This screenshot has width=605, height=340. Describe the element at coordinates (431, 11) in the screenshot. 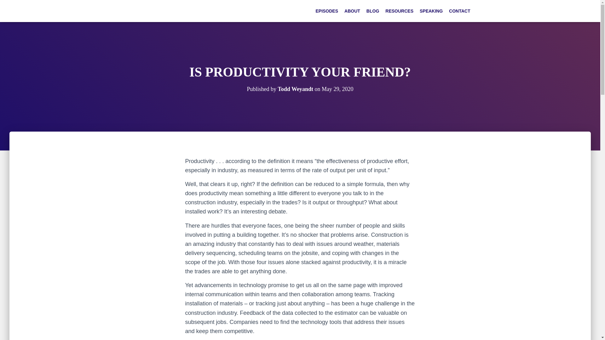

I see `SPEAKING` at that location.